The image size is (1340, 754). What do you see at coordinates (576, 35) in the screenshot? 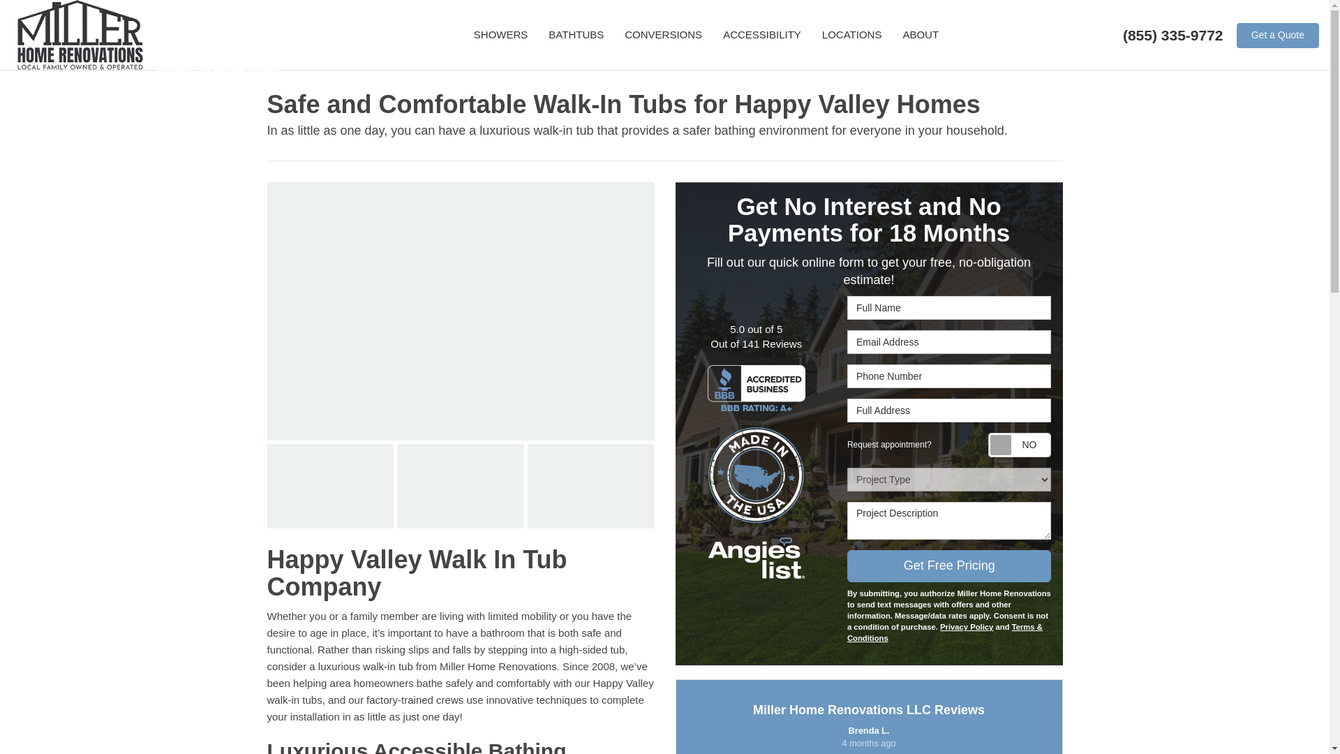
I see `BATHTUBS` at bounding box center [576, 35].